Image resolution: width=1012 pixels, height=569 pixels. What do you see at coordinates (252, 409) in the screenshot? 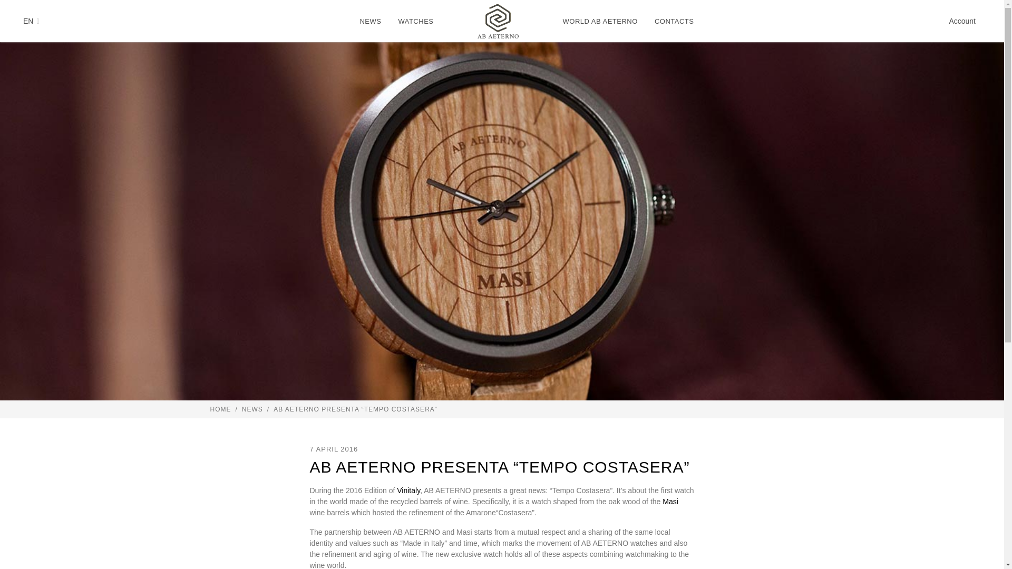
I see `Go to the News category archives.` at bounding box center [252, 409].